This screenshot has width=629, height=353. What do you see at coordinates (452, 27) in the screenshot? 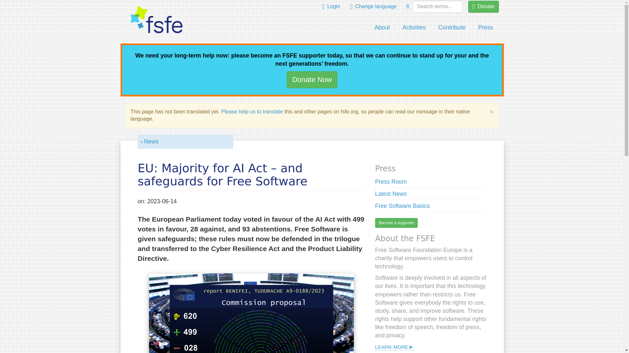
I see `Contribute` at bounding box center [452, 27].